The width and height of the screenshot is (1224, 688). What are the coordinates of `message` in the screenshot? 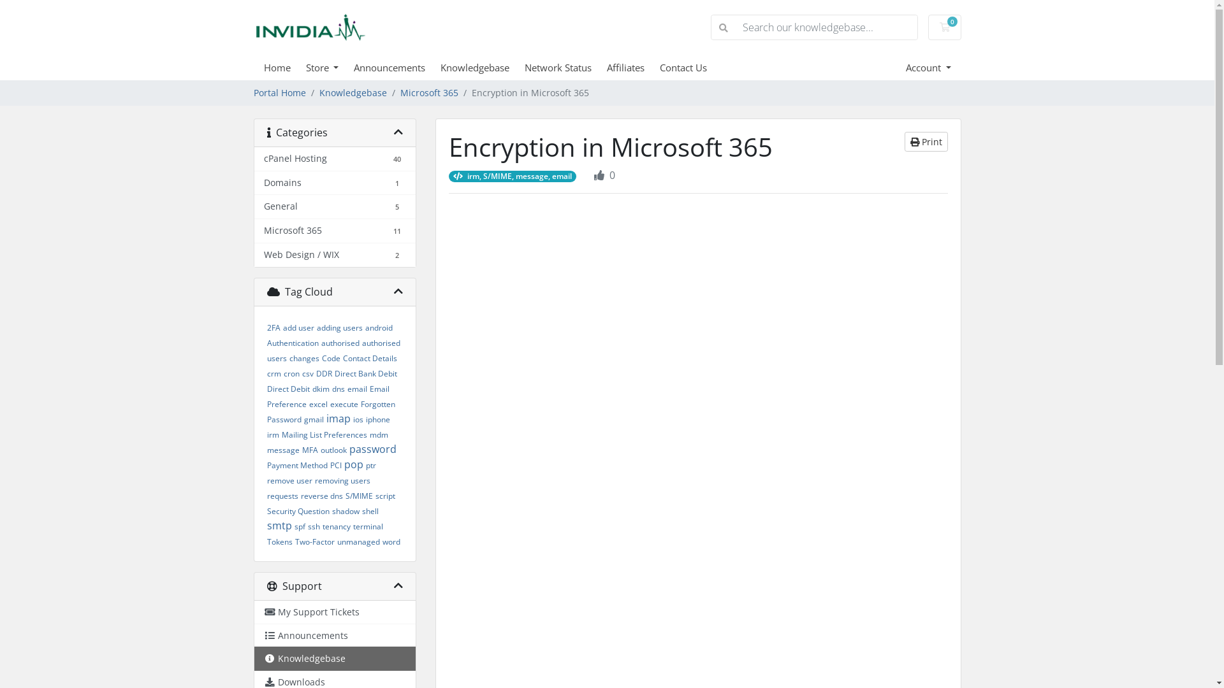 It's located at (283, 450).